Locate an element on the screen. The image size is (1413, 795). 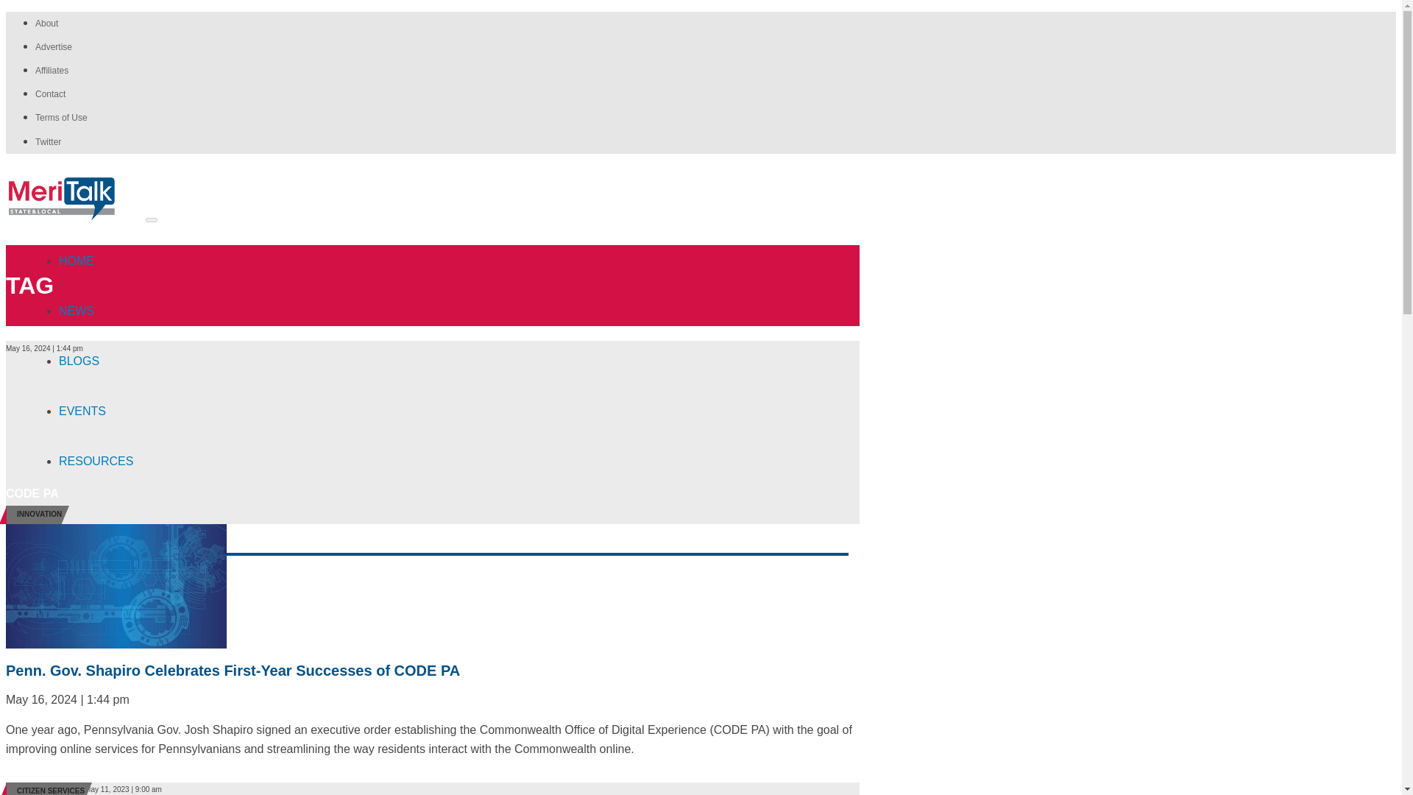
HOME is located at coordinates (96, 262).